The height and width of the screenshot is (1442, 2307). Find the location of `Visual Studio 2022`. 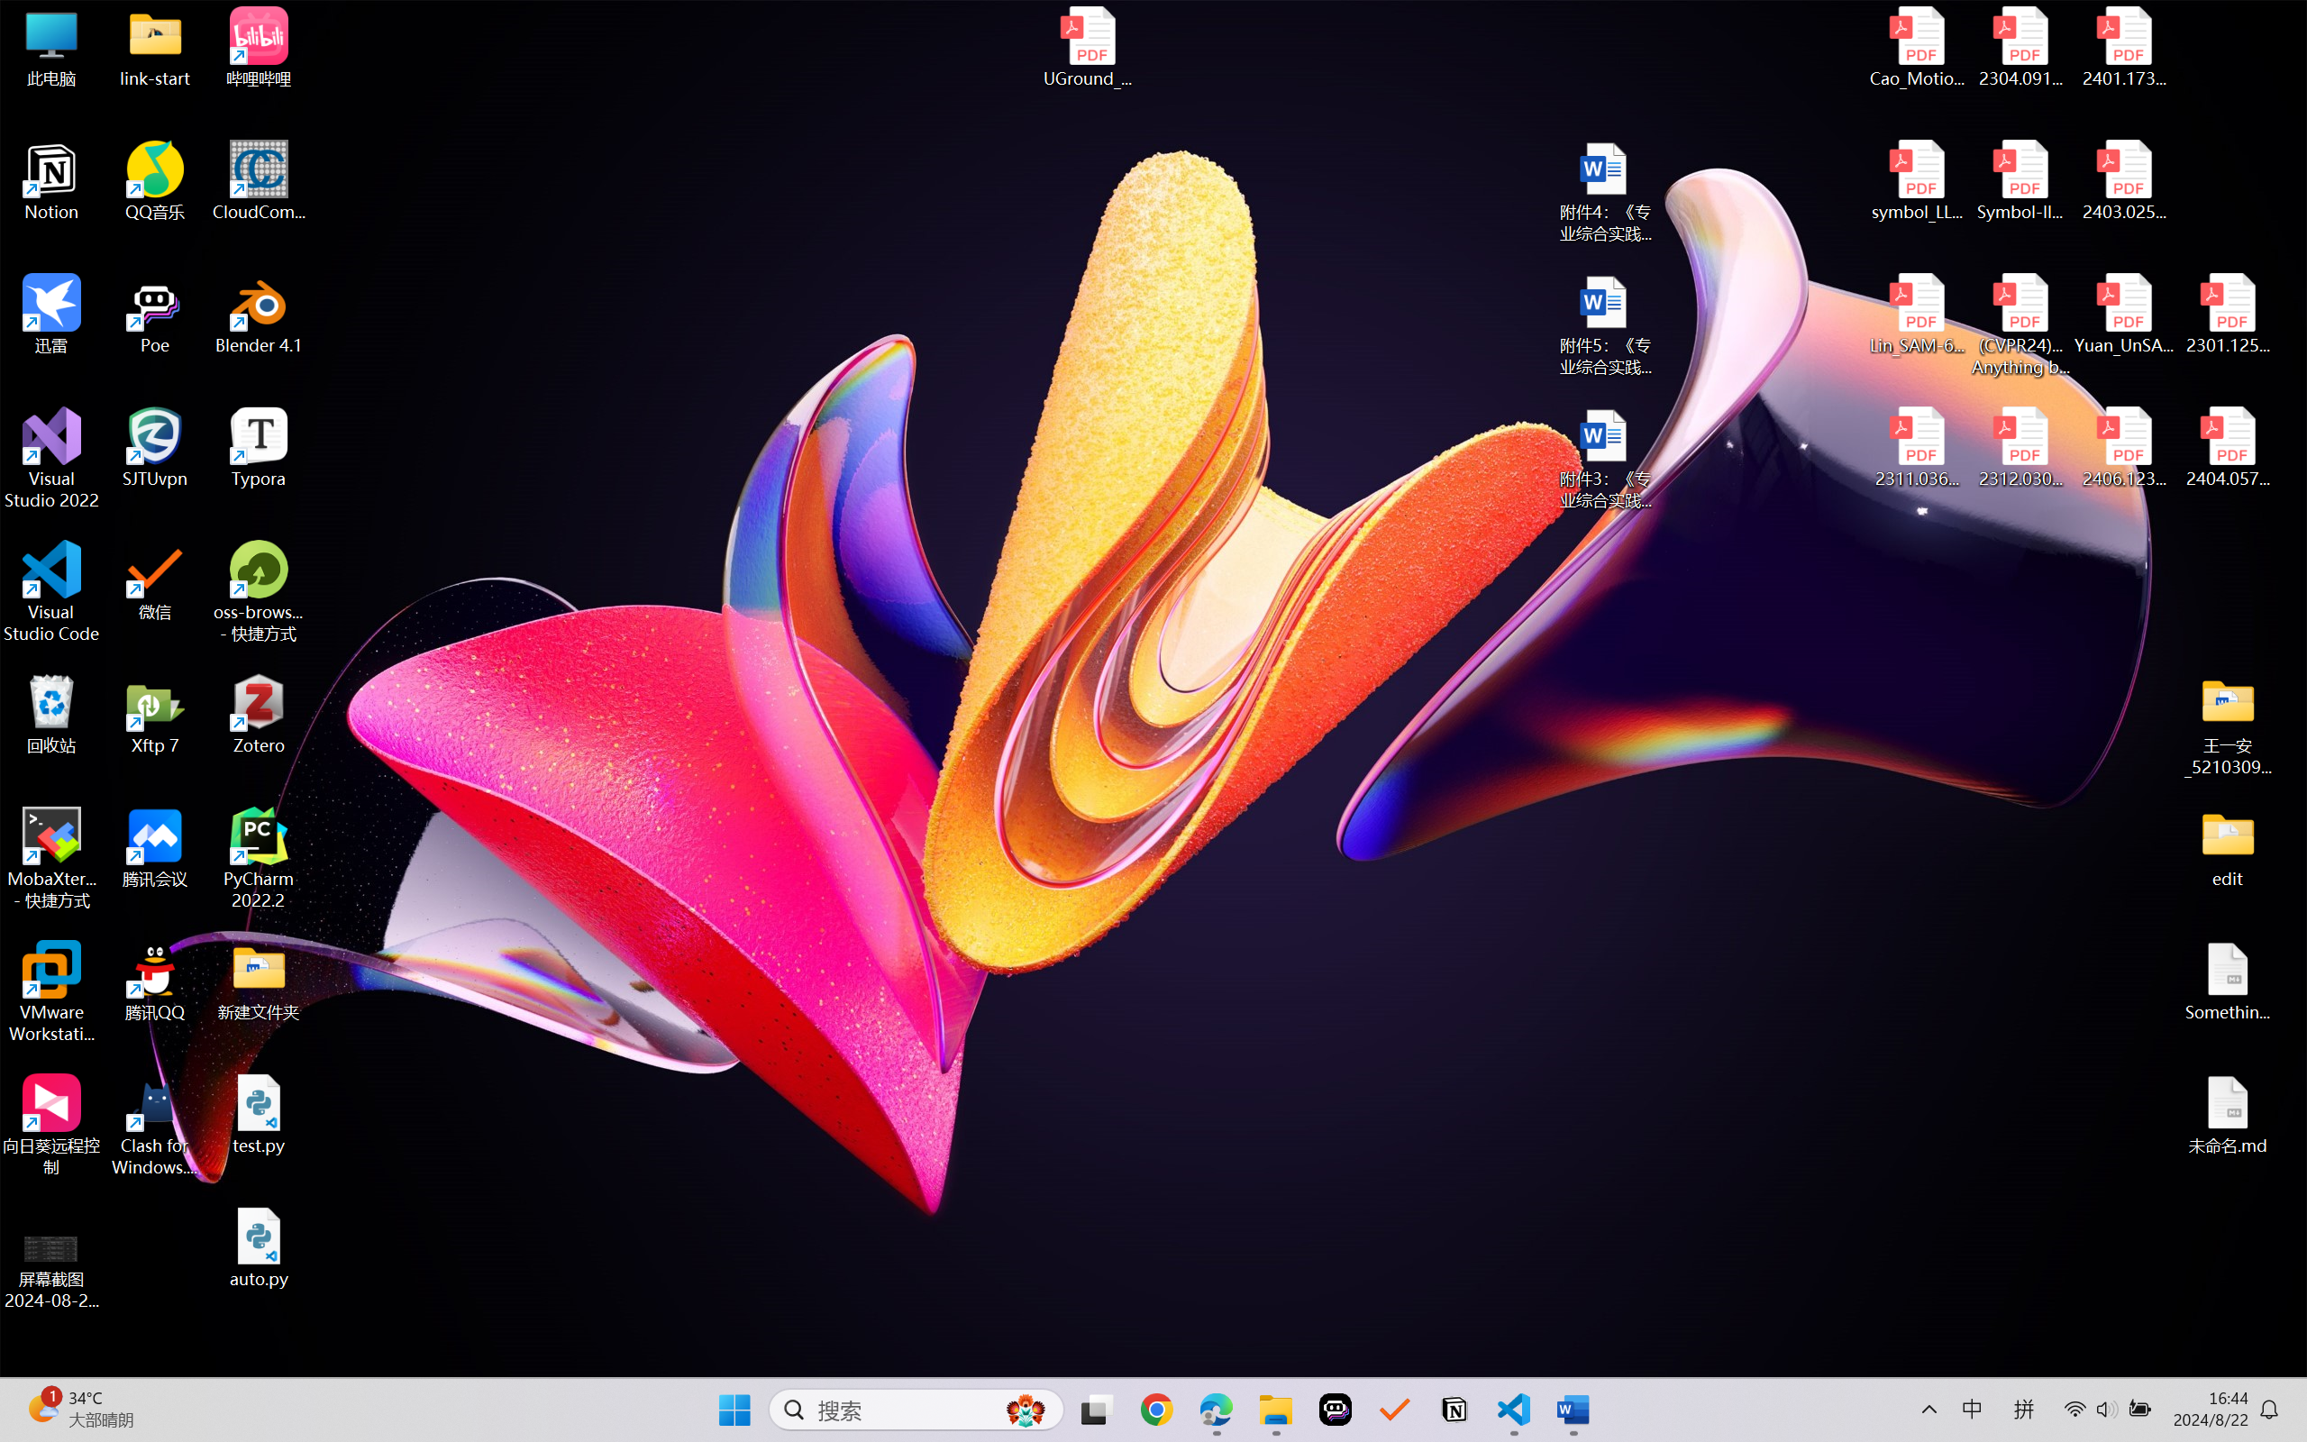

Visual Studio 2022 is located at coordinates (52, 459).